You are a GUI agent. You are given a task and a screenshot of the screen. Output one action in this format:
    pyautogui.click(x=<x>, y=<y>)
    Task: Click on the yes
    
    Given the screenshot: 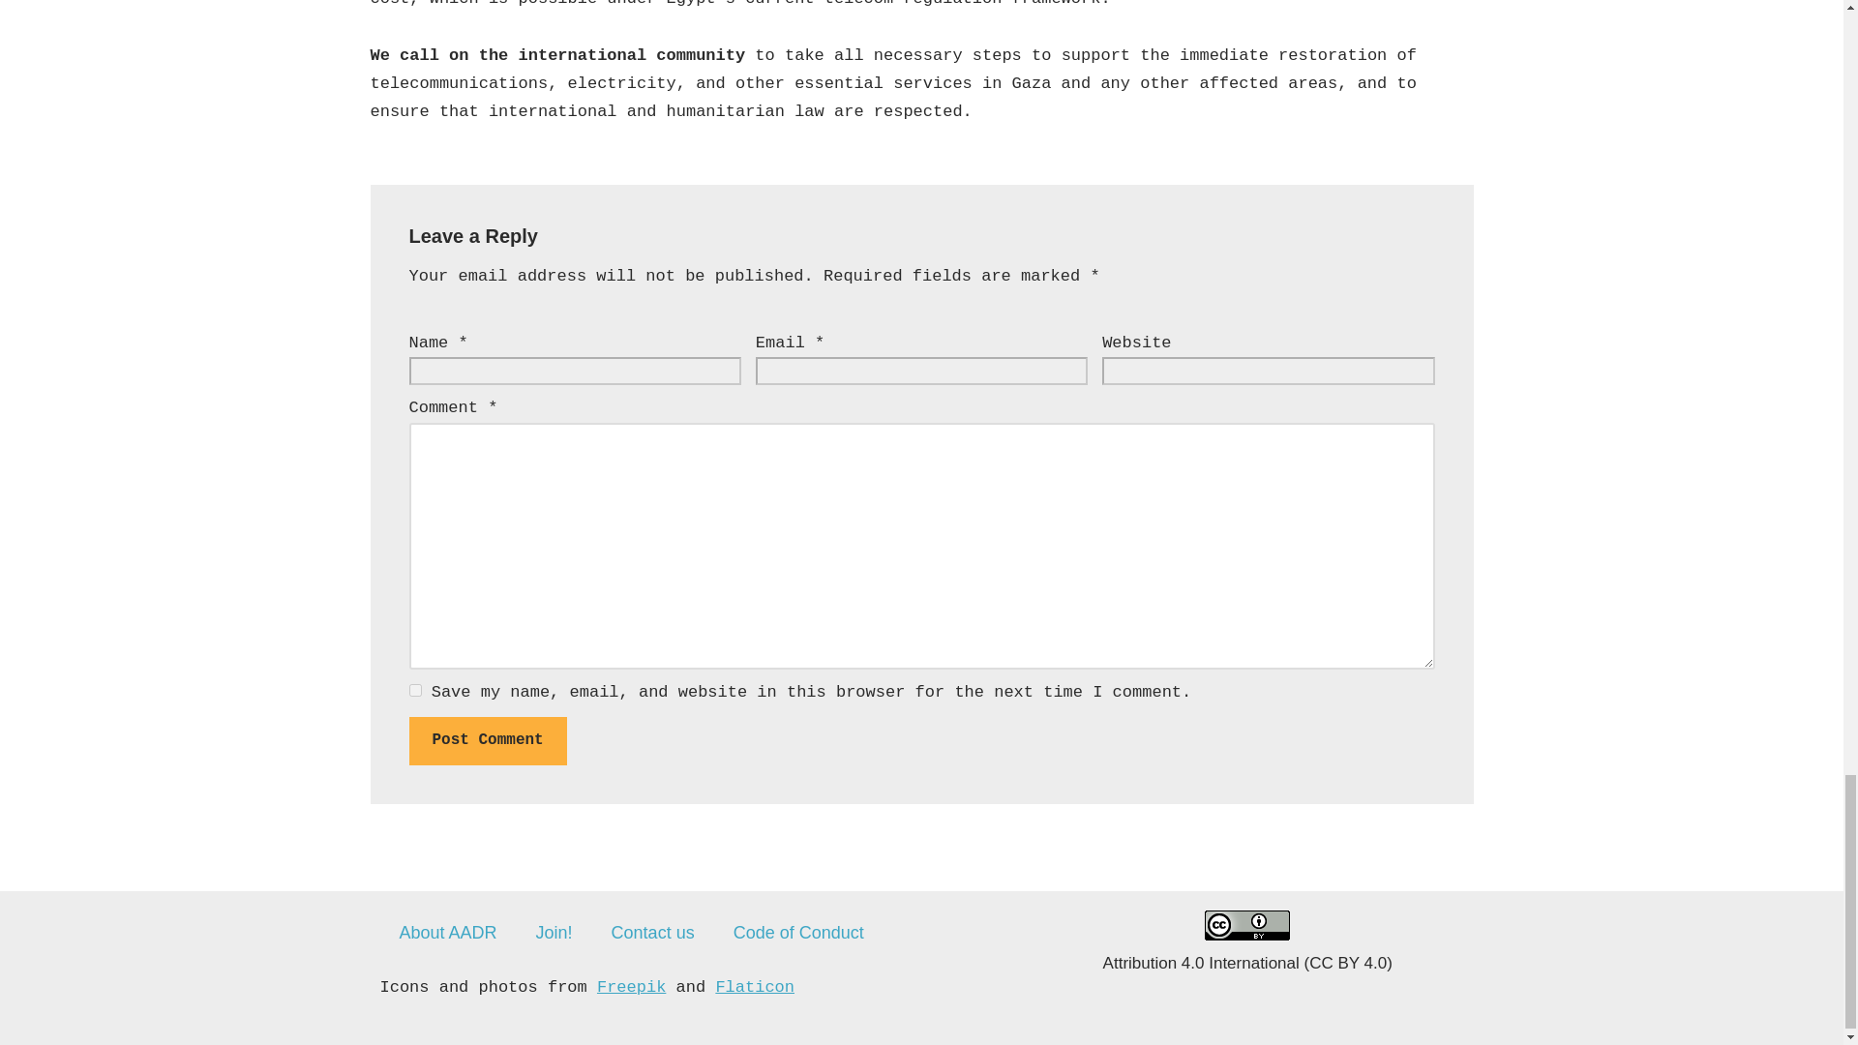 What is the action you would take?
    pyautogui.click(x=414, y=691)
    